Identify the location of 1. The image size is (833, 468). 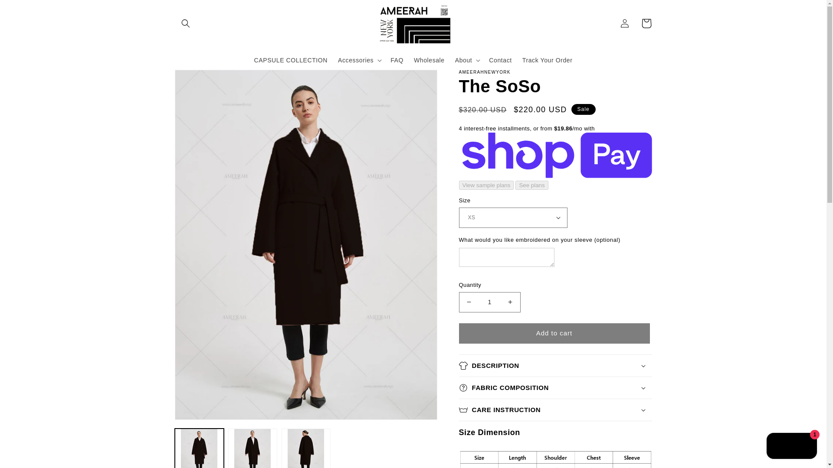
(489, 302).